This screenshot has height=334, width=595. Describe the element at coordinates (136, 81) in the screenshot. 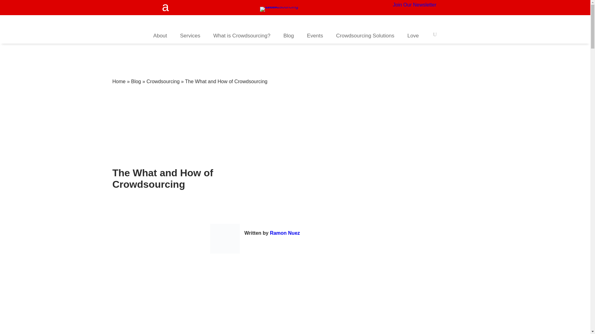

I see `Blog` at that location.